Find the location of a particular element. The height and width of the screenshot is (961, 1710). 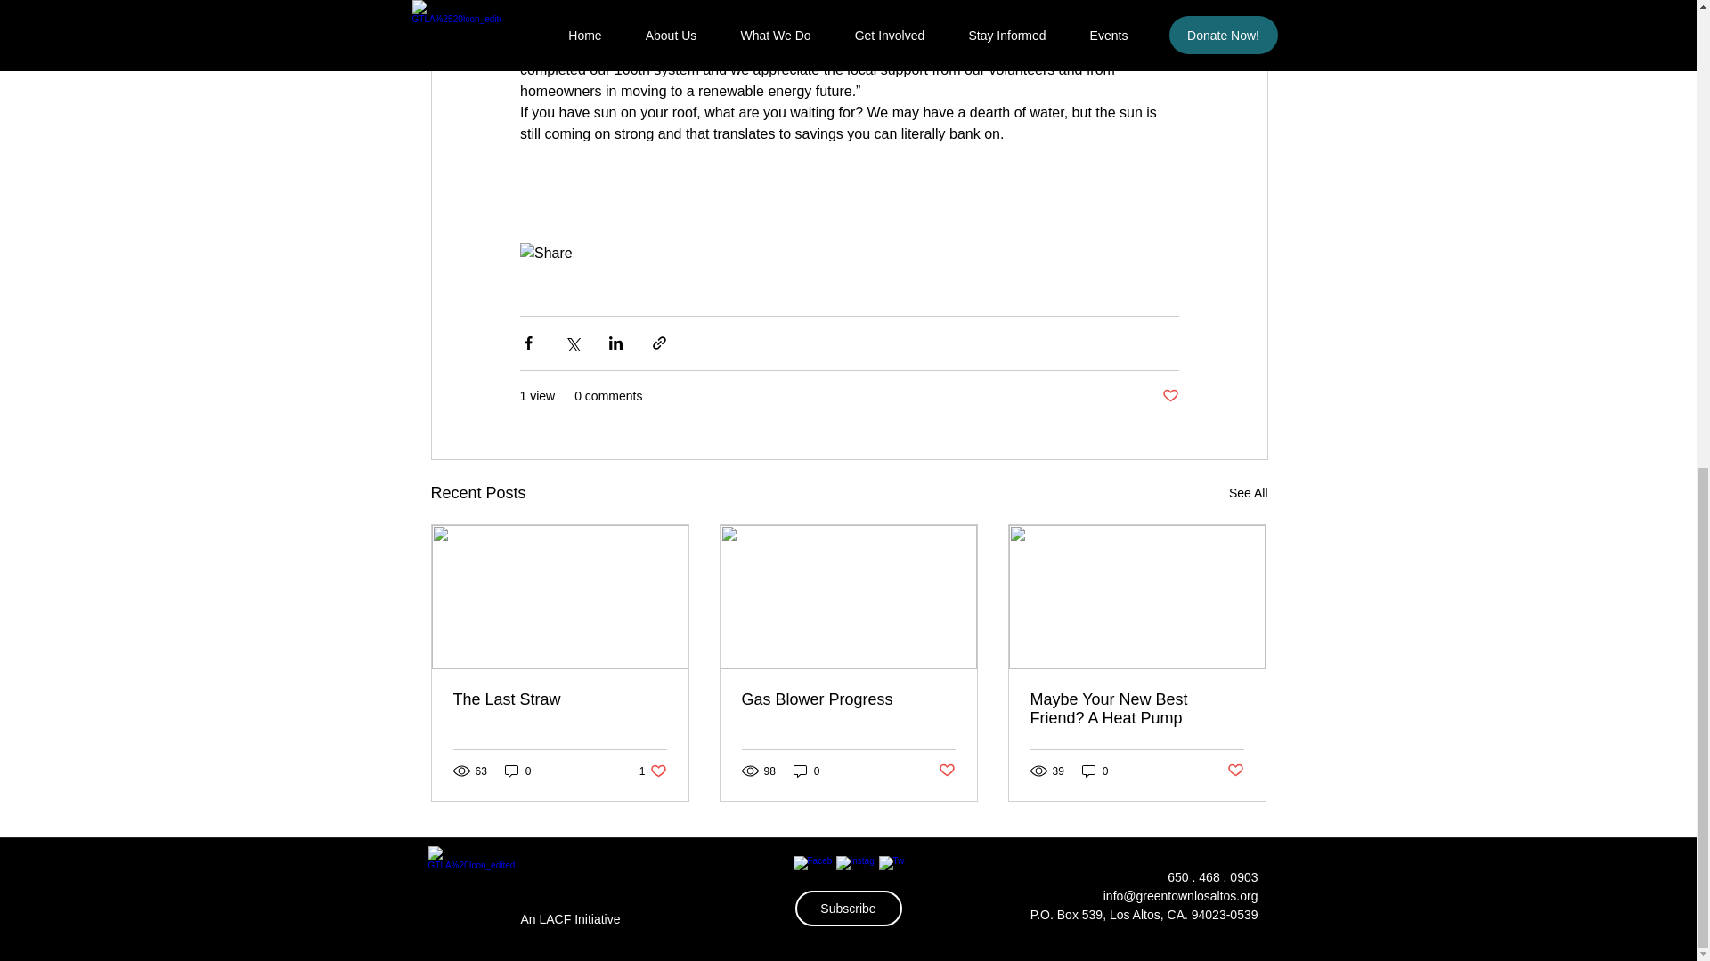

Post not marked as liked is located at coordinates (847, 699).